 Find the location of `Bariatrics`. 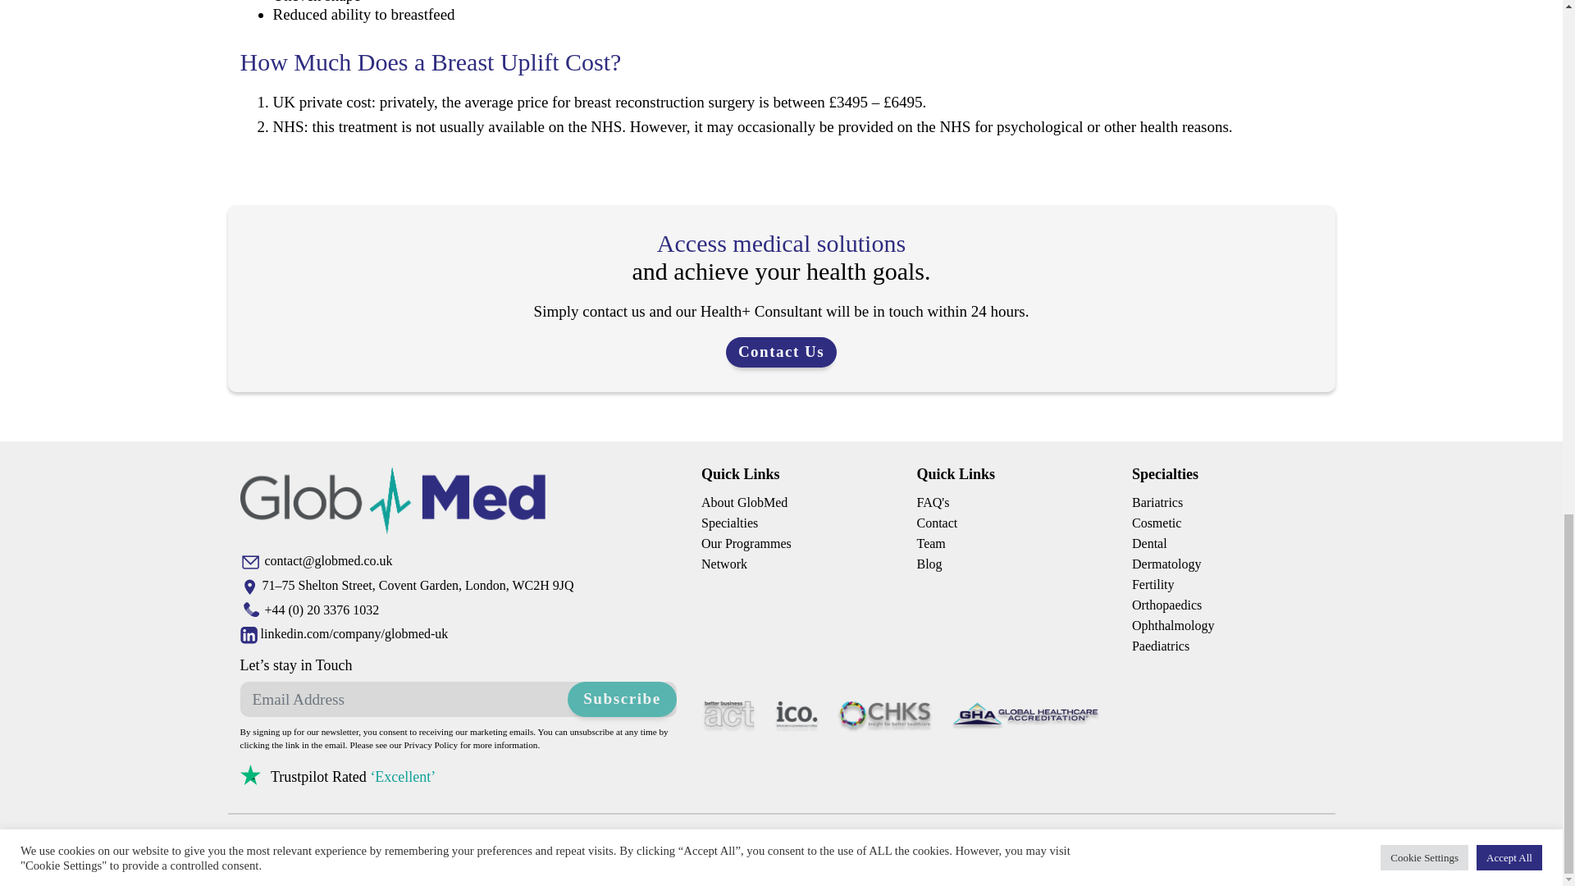

Bariatrics is located at coordinates (1157, 500).